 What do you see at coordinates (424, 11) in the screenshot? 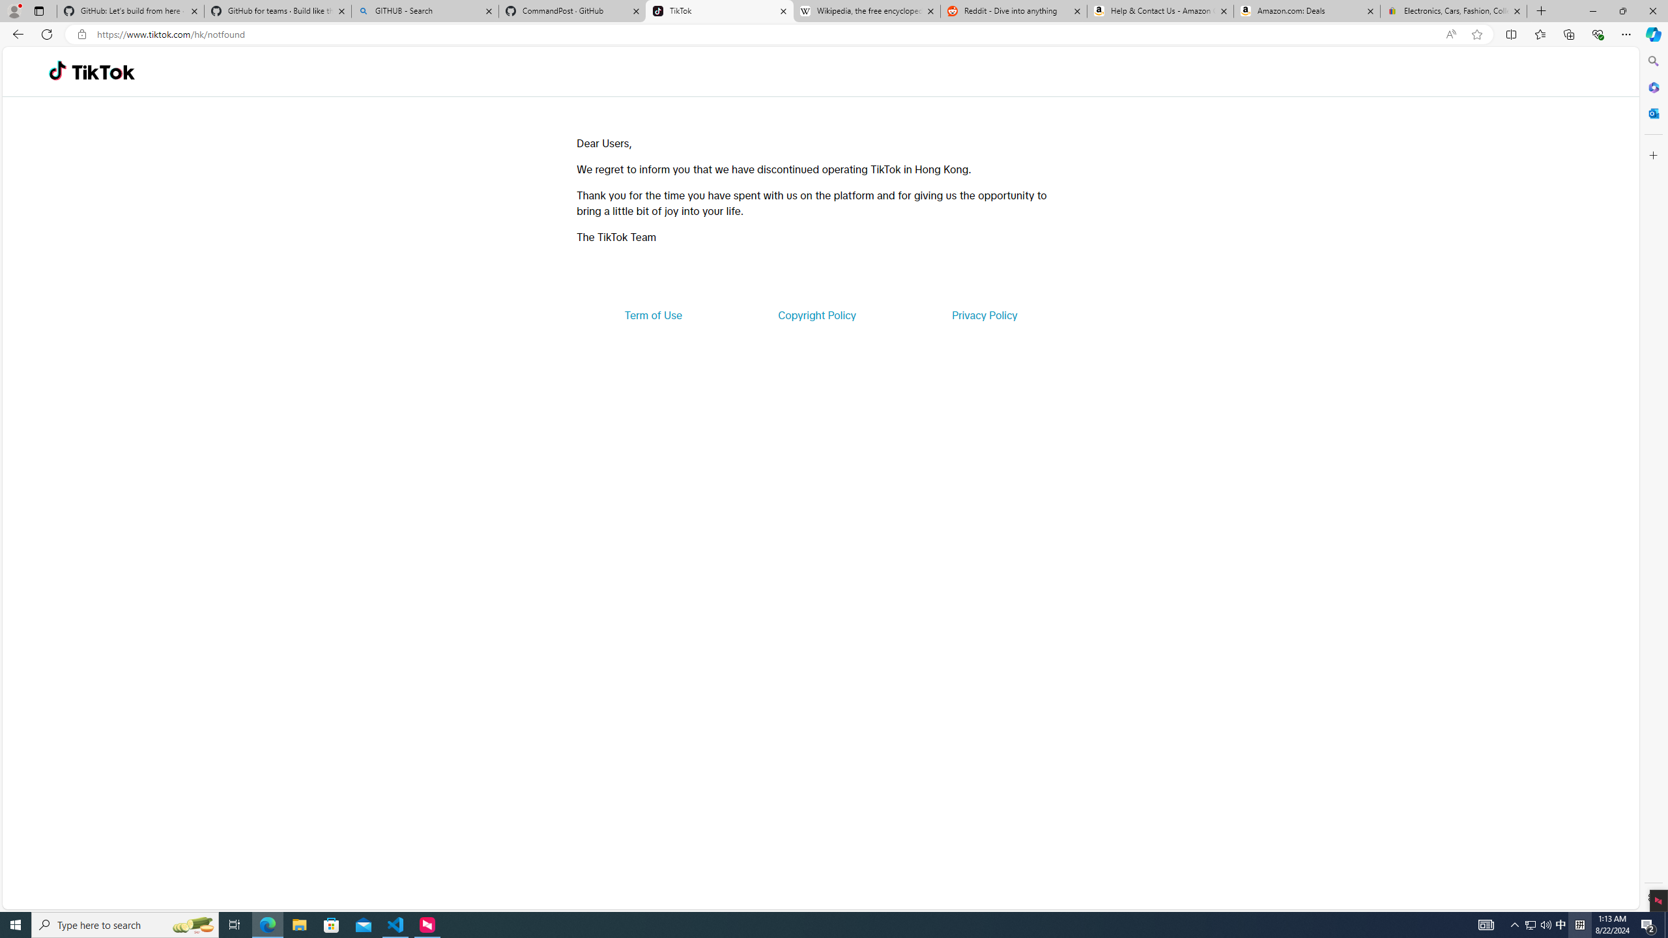
I see `GITHUB - Search` at bounding box center [424, 11].